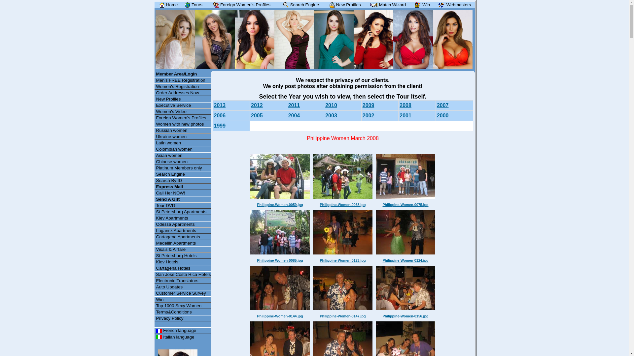 The height and width of the screenshot is (356, 634). What do you see at coordinates (183, 136) in the screenshot?
I see `Ukraine women` at bounding box center [183, 136].